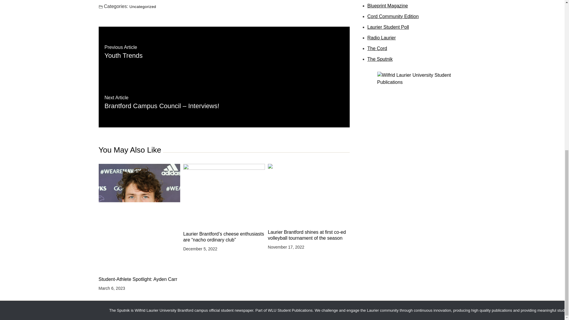  I want to click on Radio Laurier, so click(382, 38).